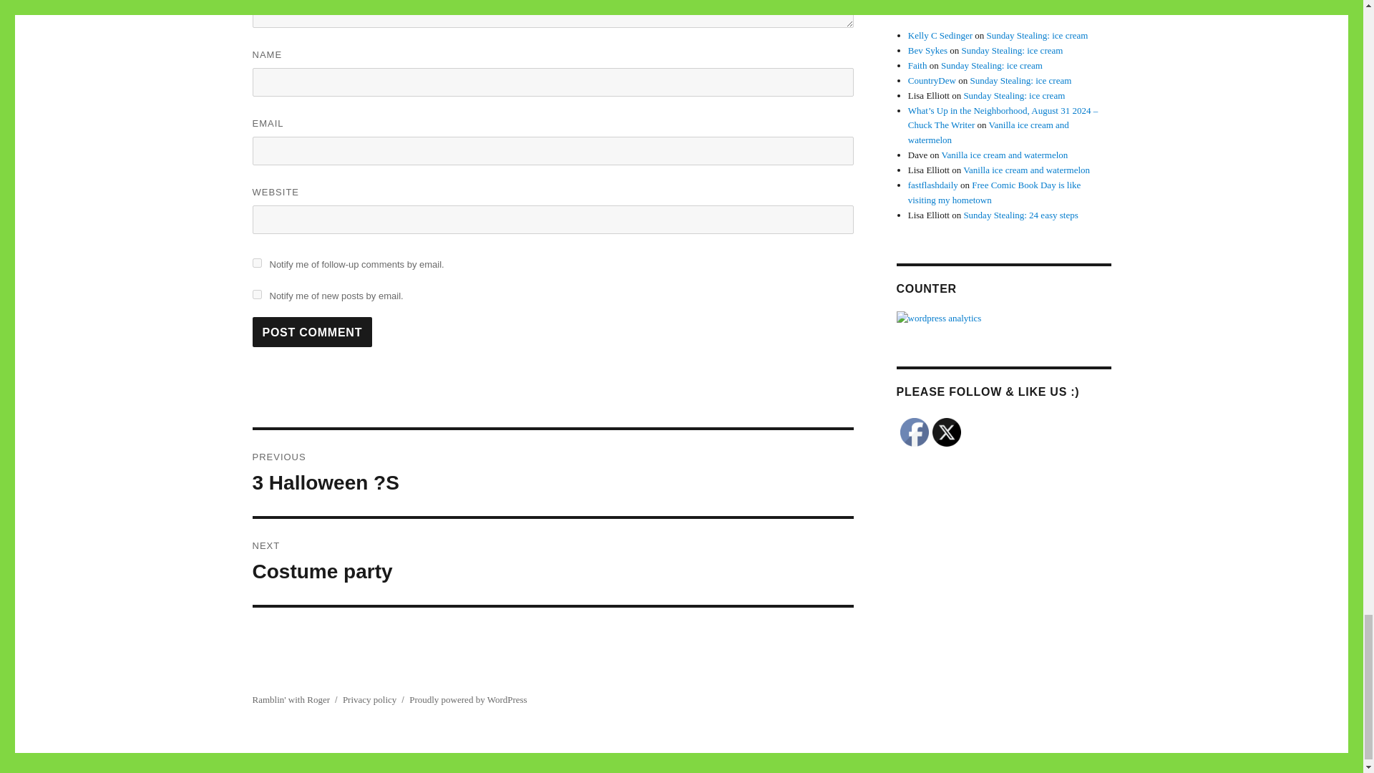 The width and height of the screenshot is (1374, 773). I want to click on subscribe, so click(256, 294).